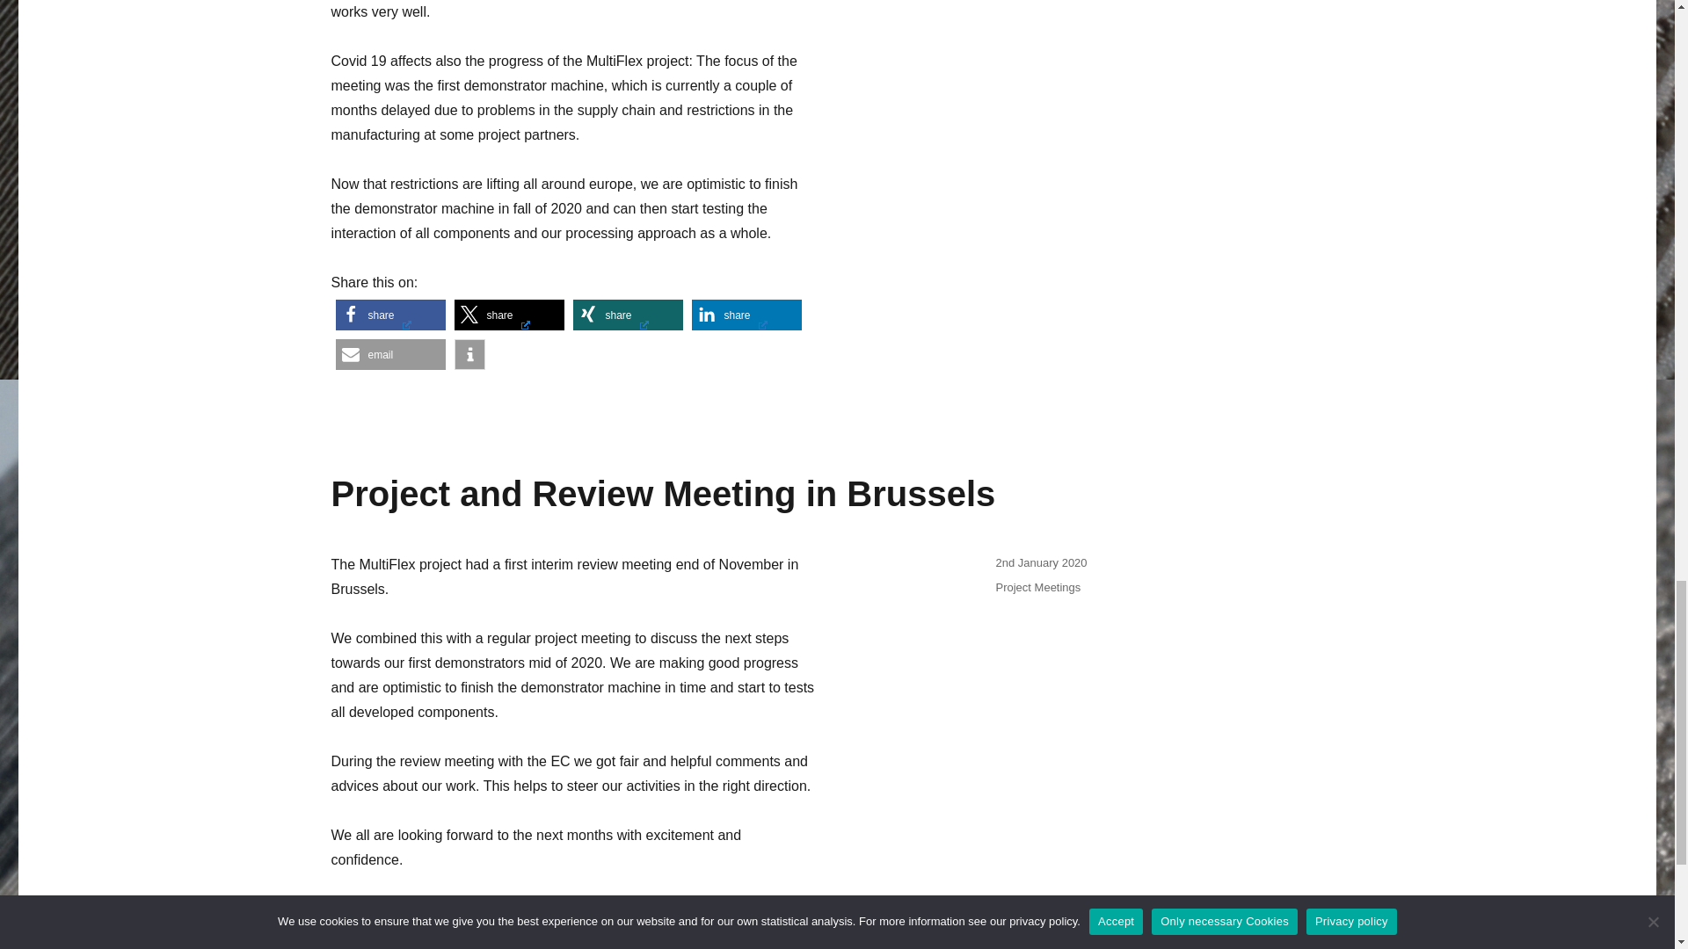 The width and height of the screenshot is (1688, 949). Describe the element at coordinates (663, 494) in the screenshot. I see `Project and Review Meeting in Brussels` at that location.